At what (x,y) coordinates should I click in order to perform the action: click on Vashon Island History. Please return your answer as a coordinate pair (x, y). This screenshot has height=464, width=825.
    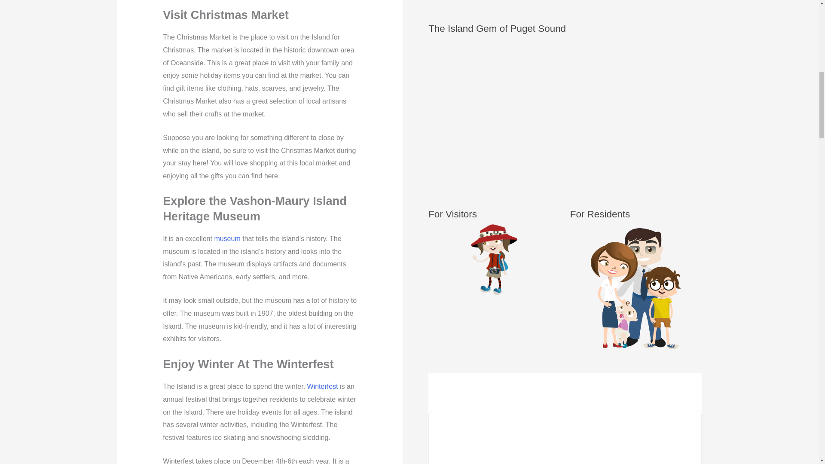
    Looking at the image, I should click on (227, 238).